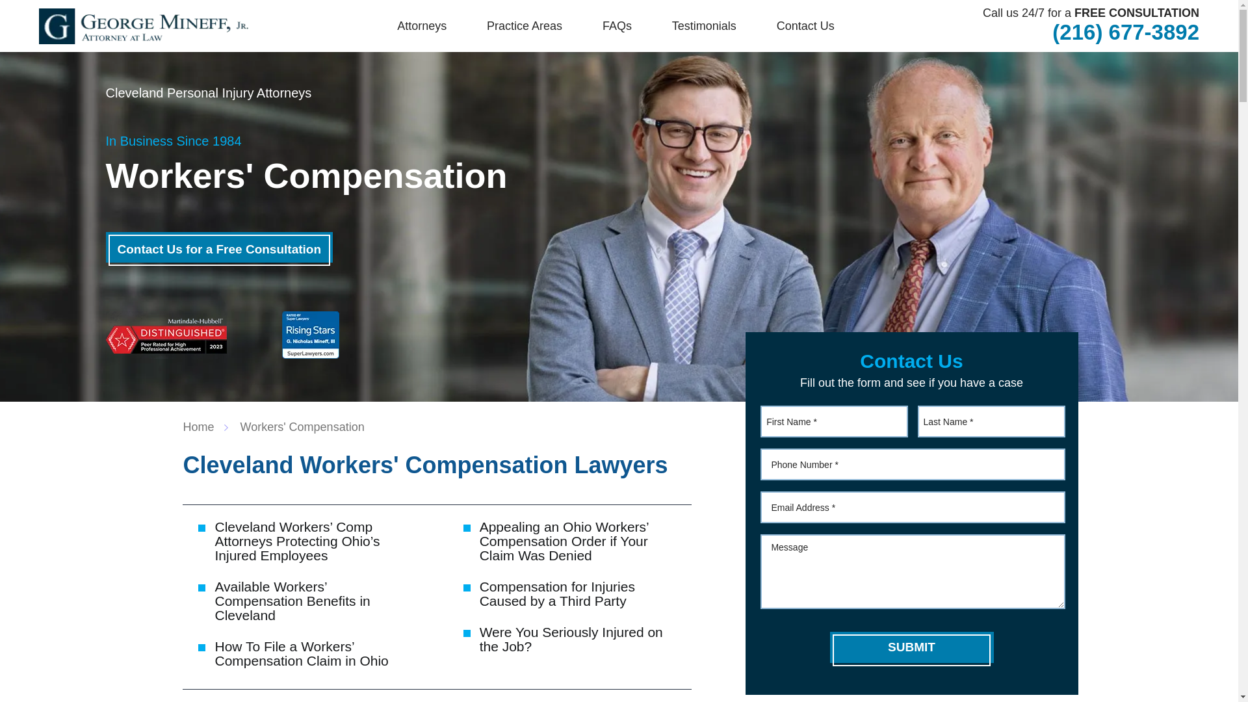 Image resolution: width=1248 pixels, height=702 pixels. Describe the element at coordinates (421, 26) in the screenshot. I see `Attorneys` at that location.